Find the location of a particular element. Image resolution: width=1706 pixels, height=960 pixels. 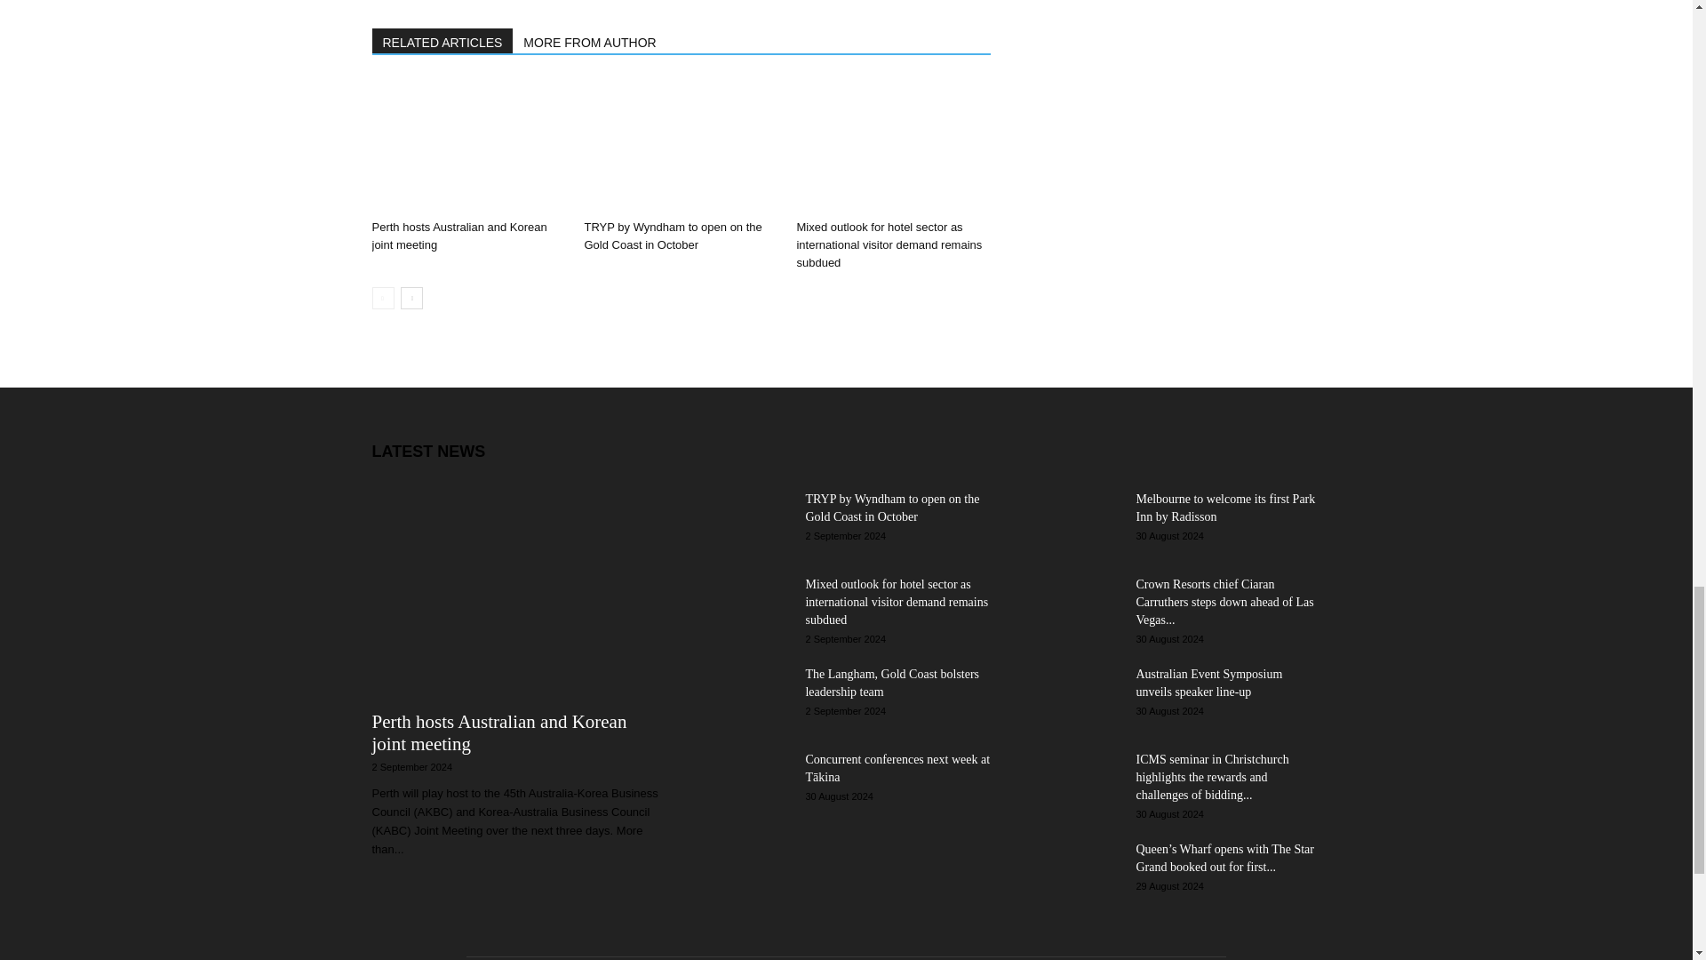

Perth hosts Australian and Korean joint meeting is located at coordinates (458, 236).